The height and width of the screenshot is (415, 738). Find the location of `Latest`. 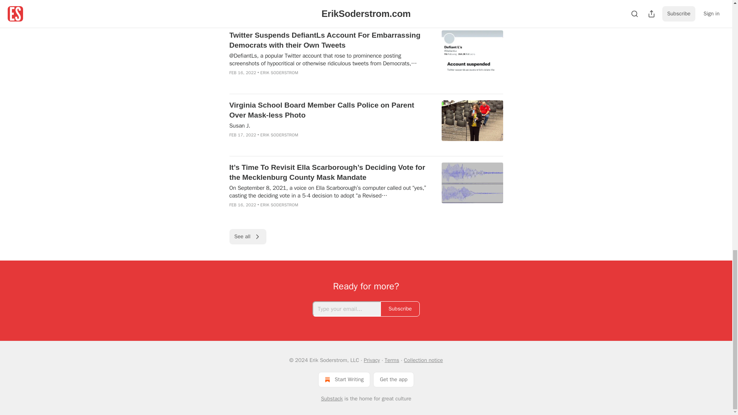

Latest is located at coordinates (263, 13).